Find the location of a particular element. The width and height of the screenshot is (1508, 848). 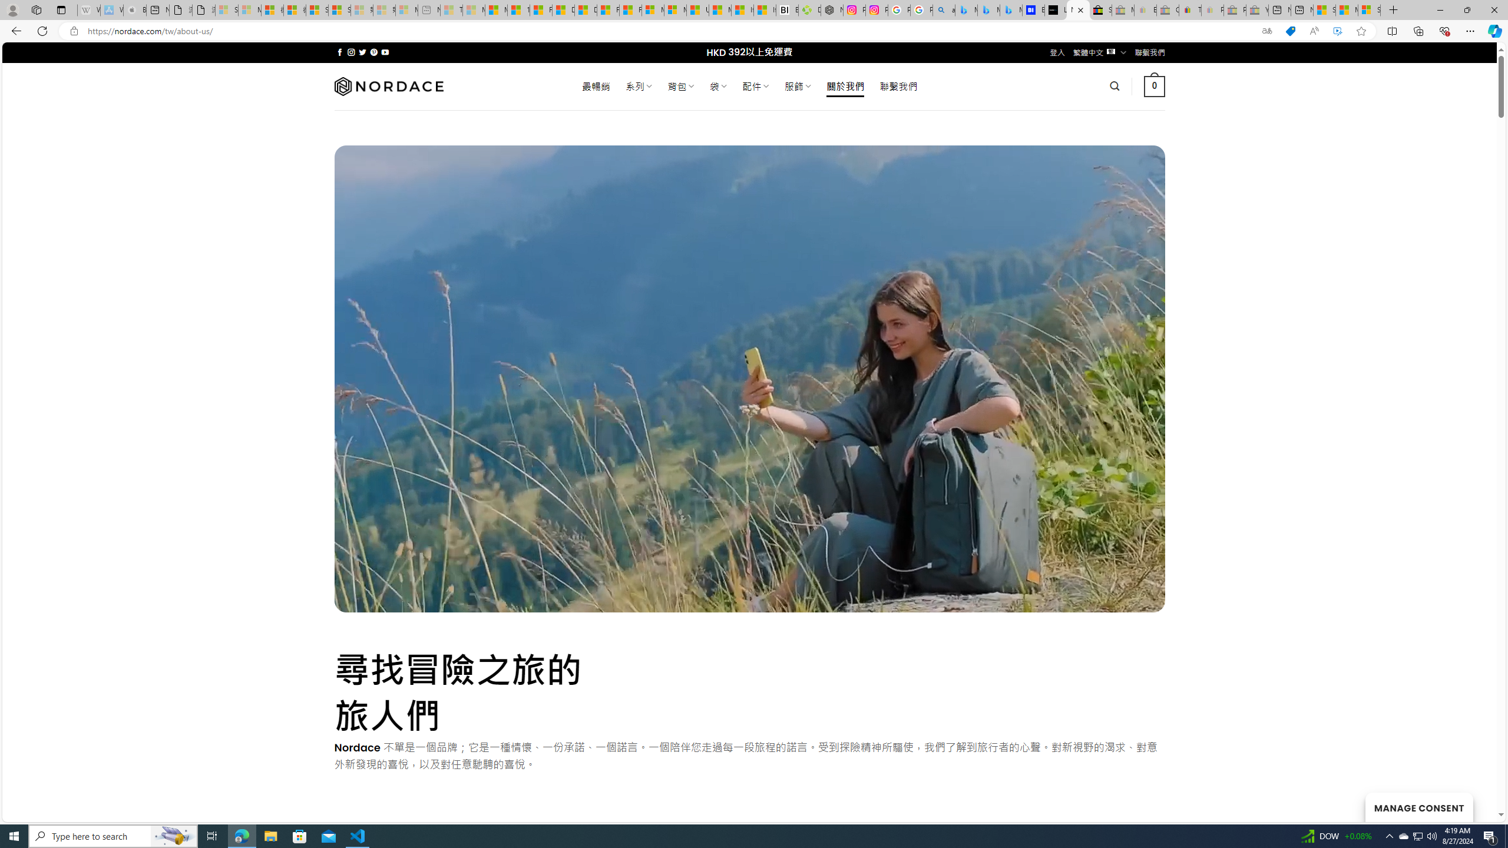

Shanghai, China hourly forecast | Microsoft Weather is located at coordinates (1324, 10).